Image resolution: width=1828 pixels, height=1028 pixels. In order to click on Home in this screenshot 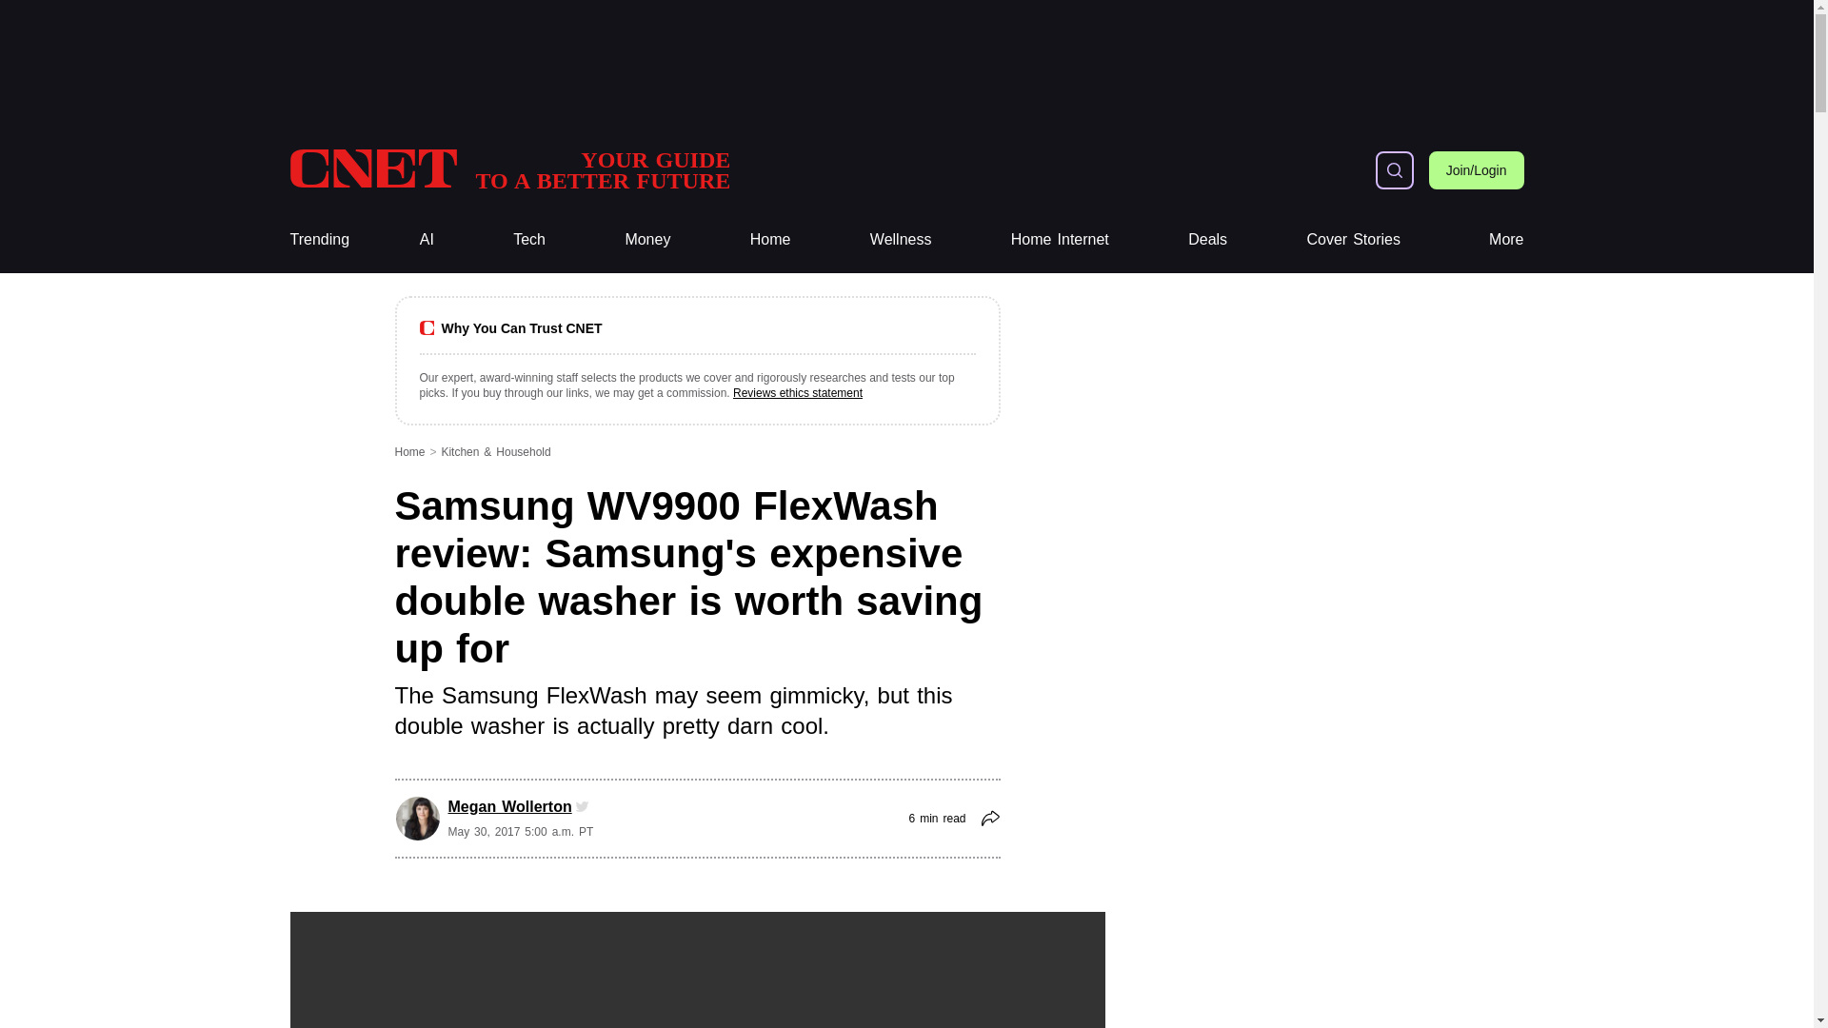, I will do `click(770, 240)`.